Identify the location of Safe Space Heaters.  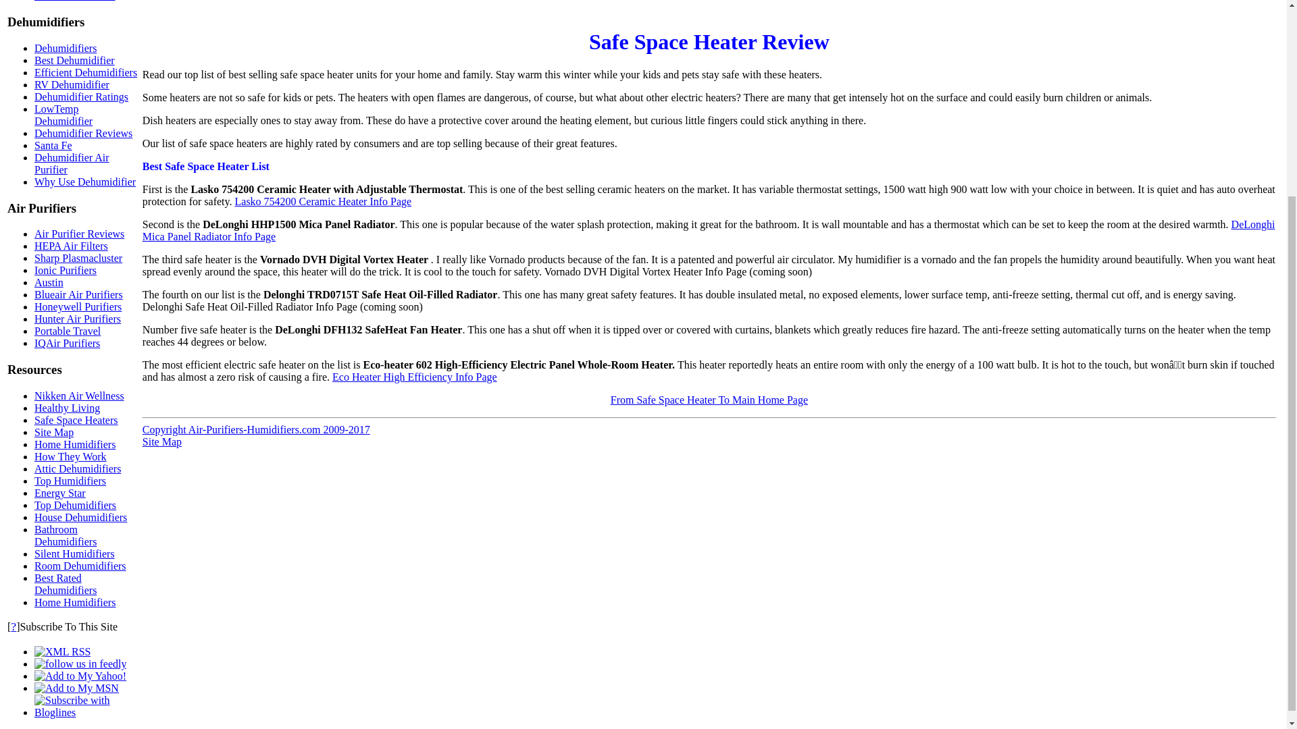
(76, 420).